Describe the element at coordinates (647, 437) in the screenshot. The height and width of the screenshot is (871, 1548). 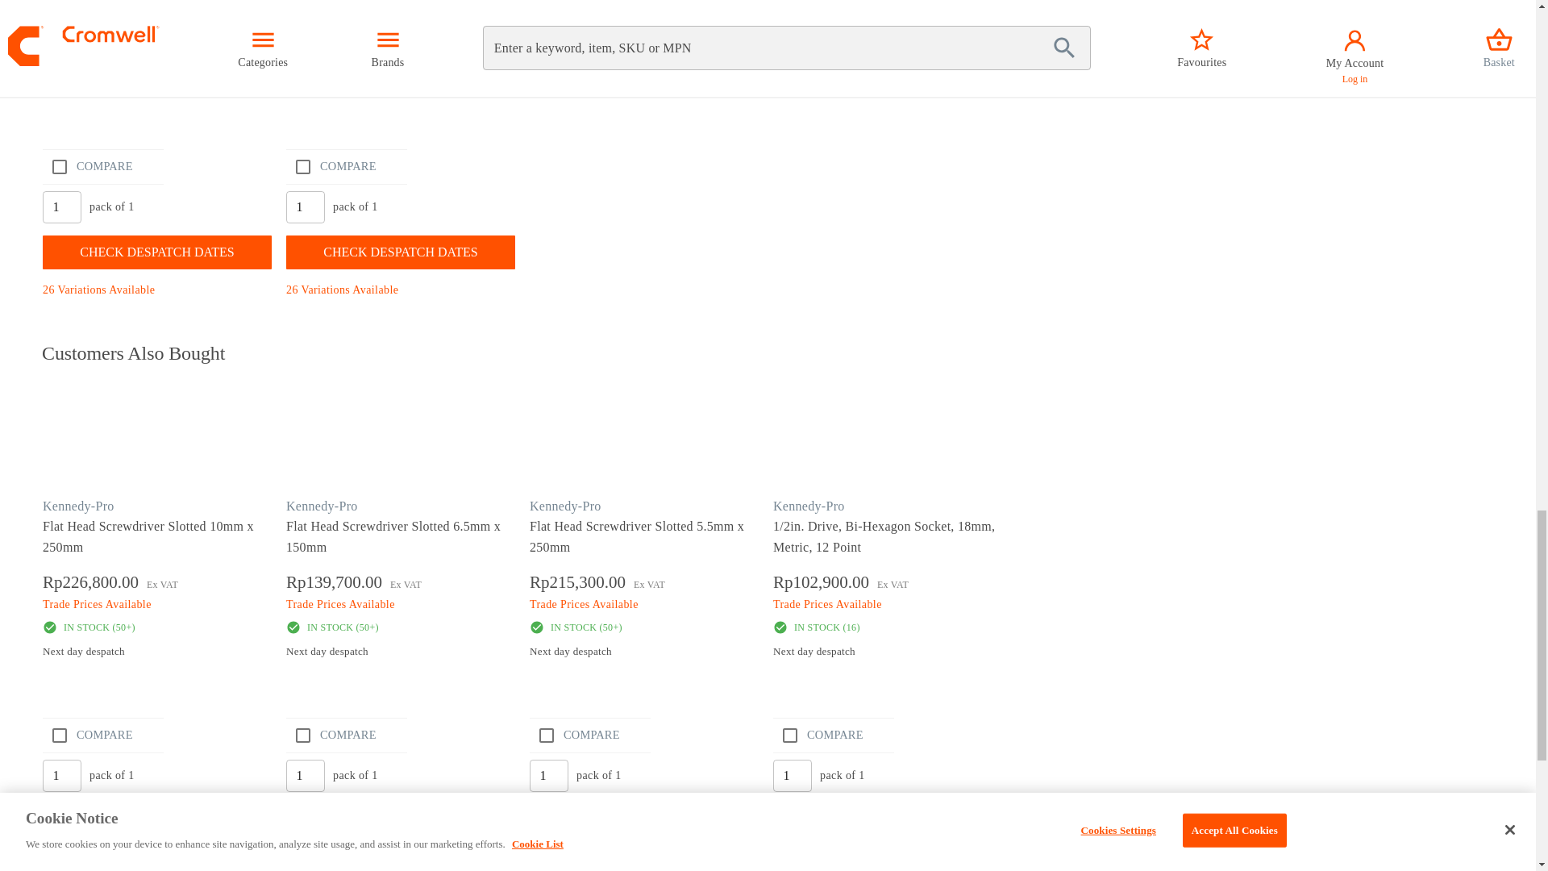
I see `Flat Head Screwdriver Slotted 5.5mm x 250mm` at that location.